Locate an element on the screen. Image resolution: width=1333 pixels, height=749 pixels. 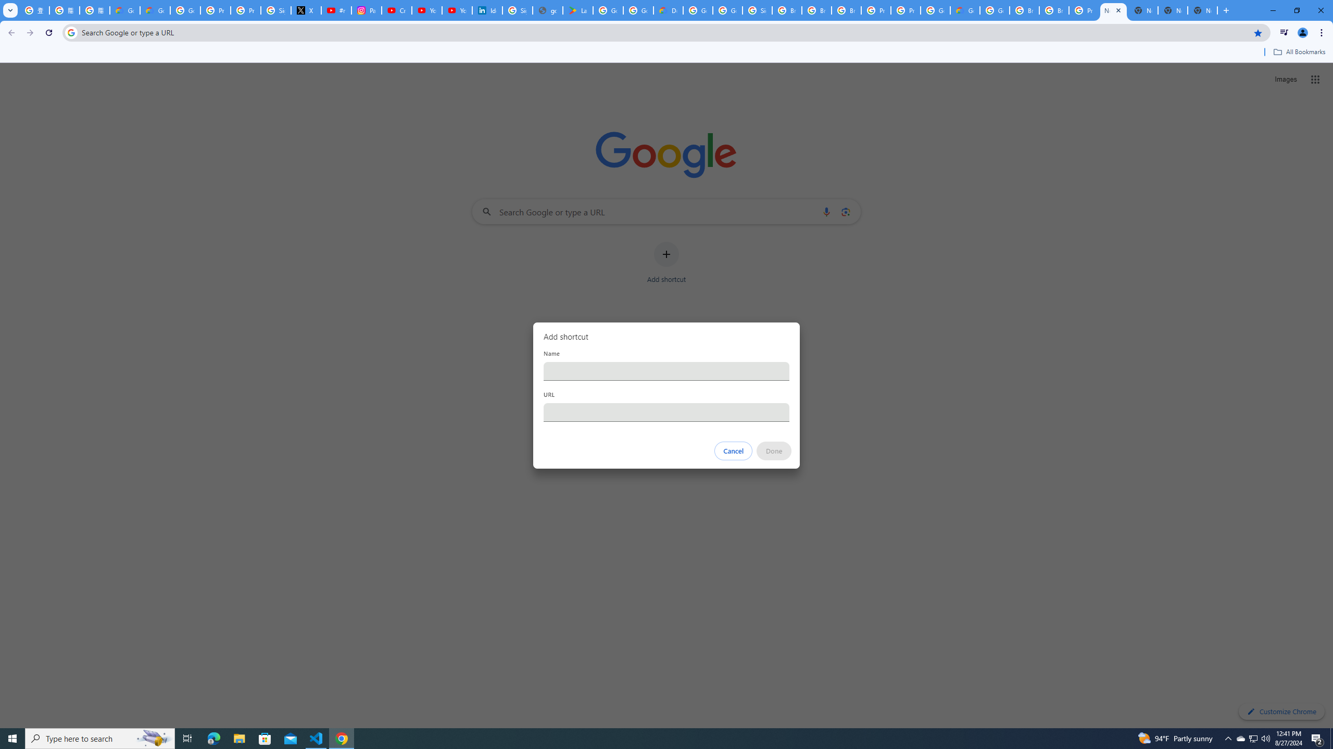
Sign in - Google Accounts is located at coordinates (758, 10).